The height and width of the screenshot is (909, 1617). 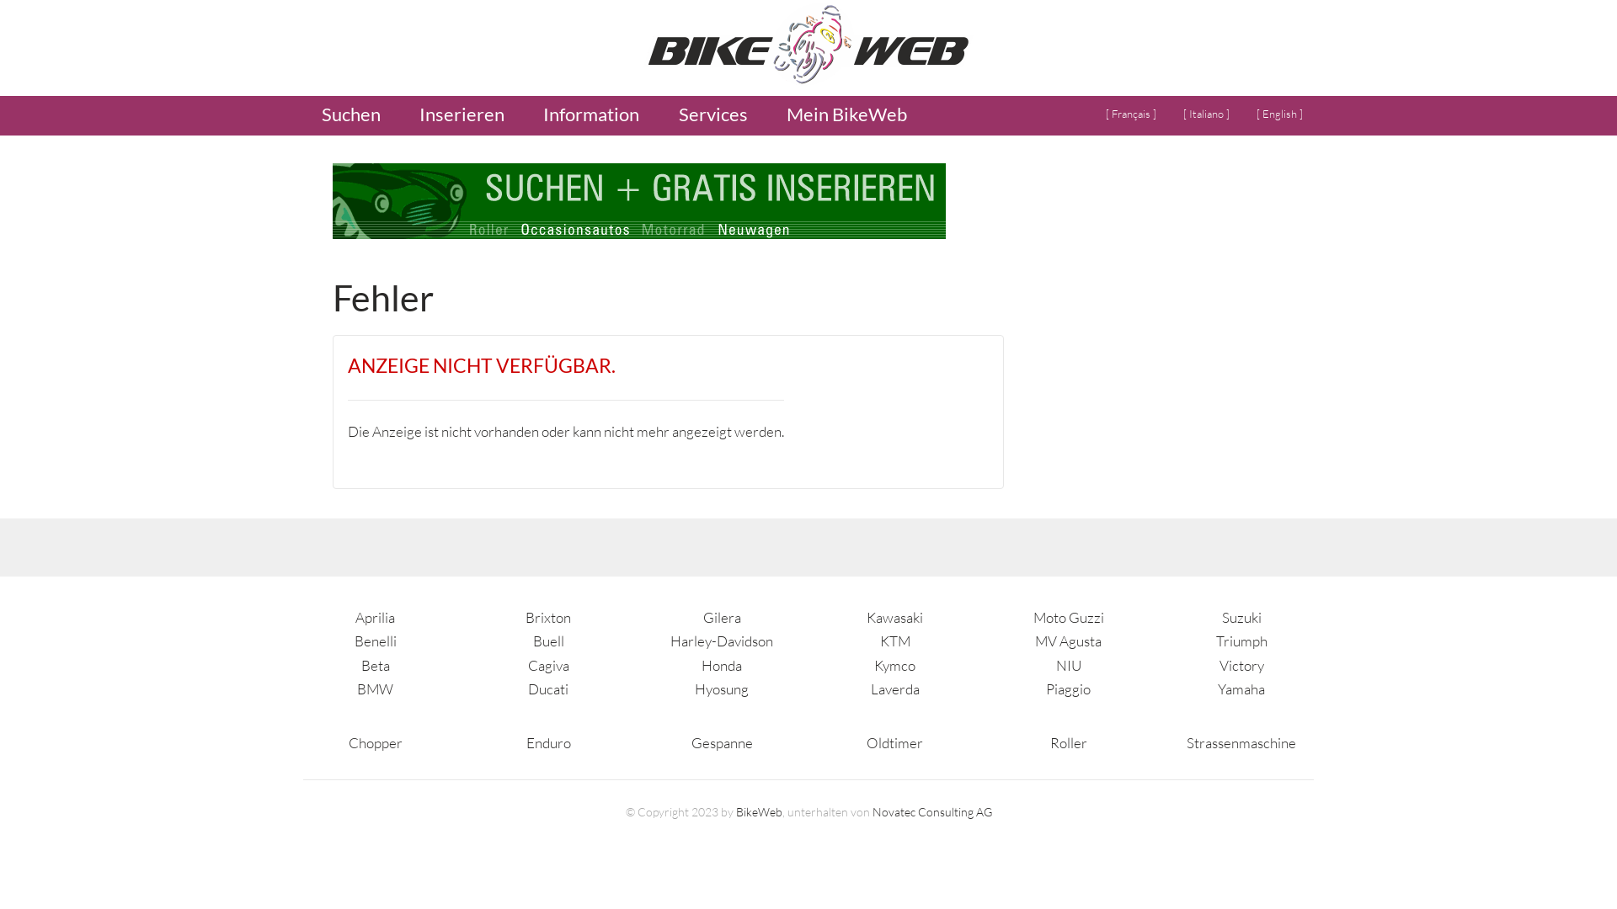 What do you see at coordinates (723, 618) in the screenshot?
I see `Gilera` at bounding box center [723, 618].